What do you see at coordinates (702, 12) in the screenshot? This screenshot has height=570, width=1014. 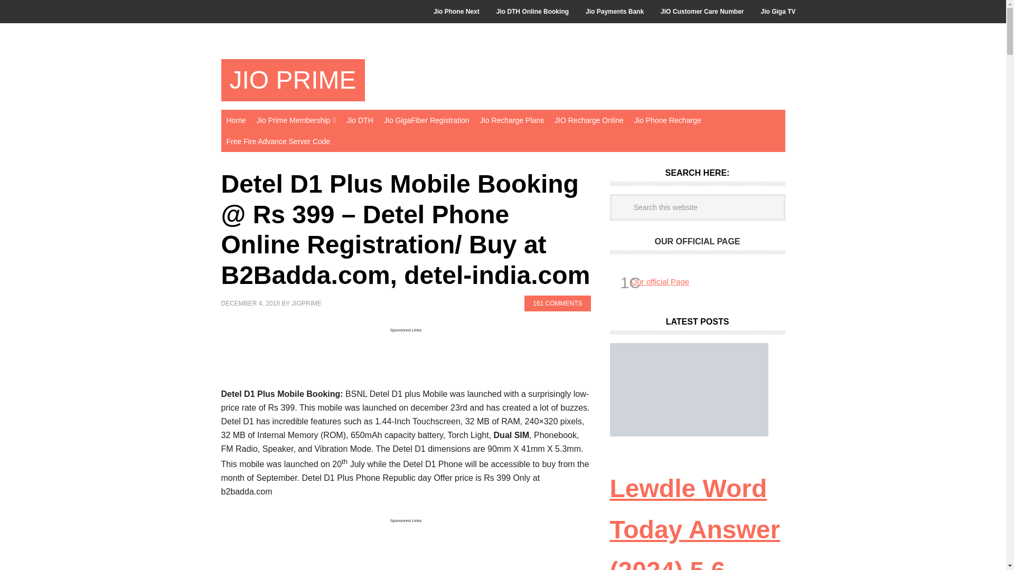 I see `JIO Customer Care Number` at bounding box center [702, 12].